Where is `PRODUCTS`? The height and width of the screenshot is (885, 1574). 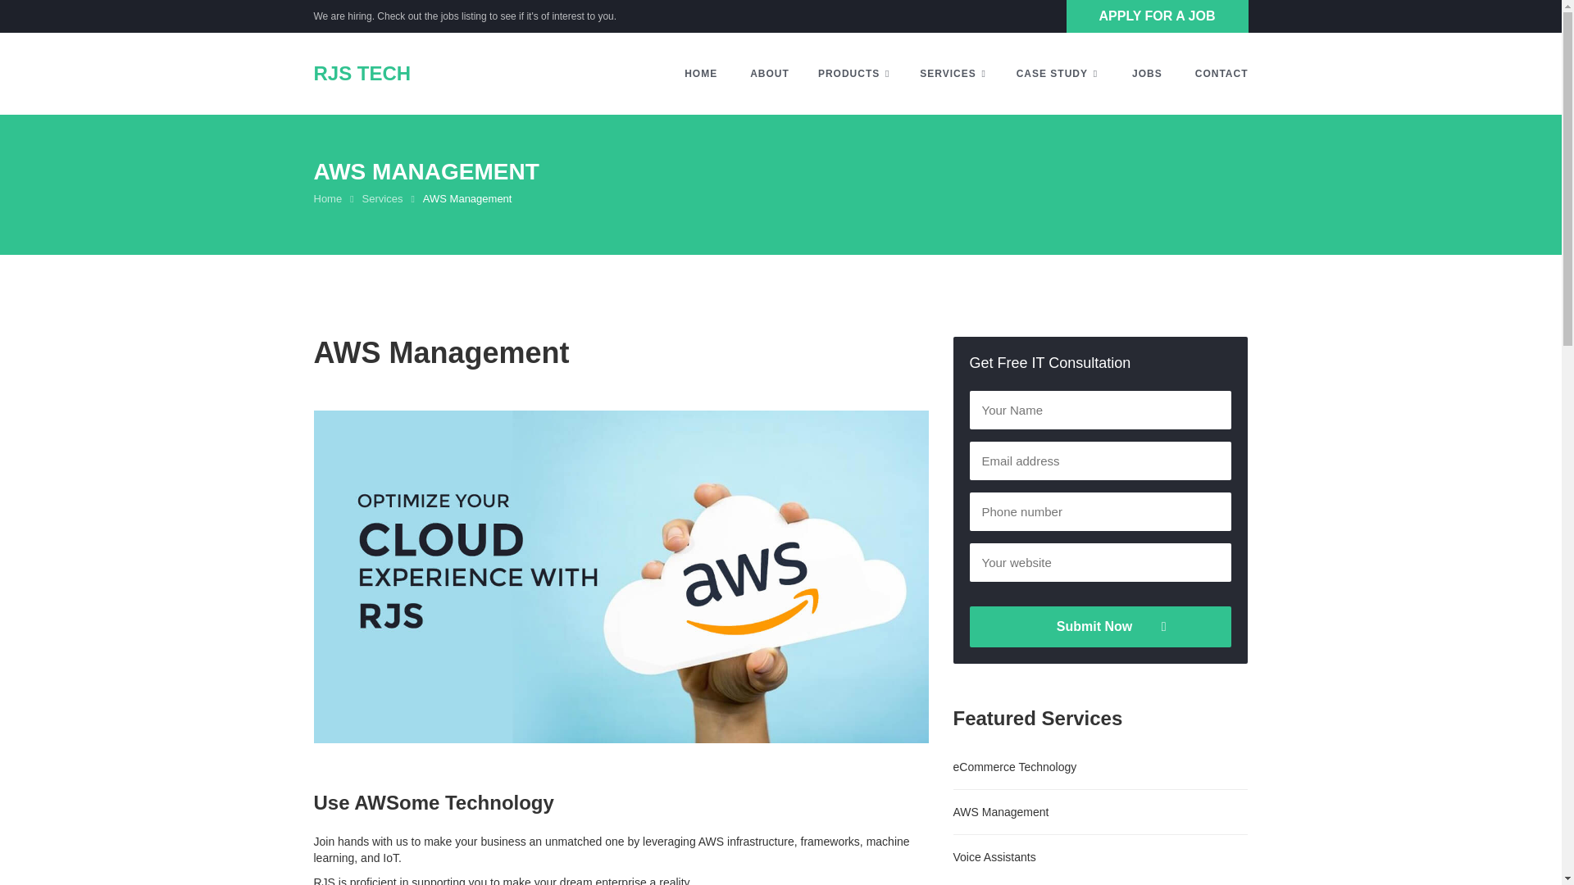 PRODUCTS is located at coordinates (857, 74).